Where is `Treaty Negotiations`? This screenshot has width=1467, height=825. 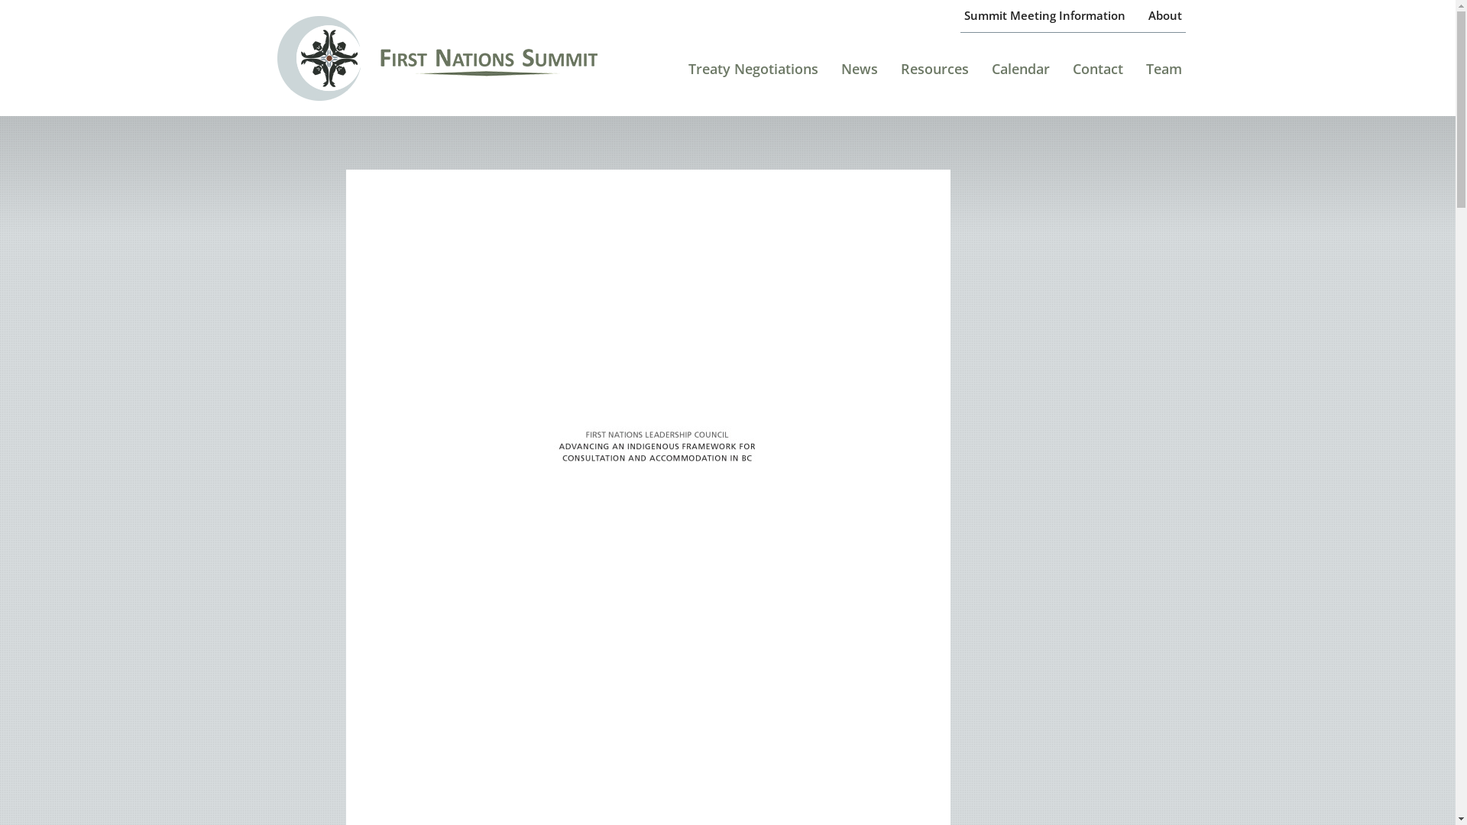 Treaty Negotiations is located at coordinates (753, 75).